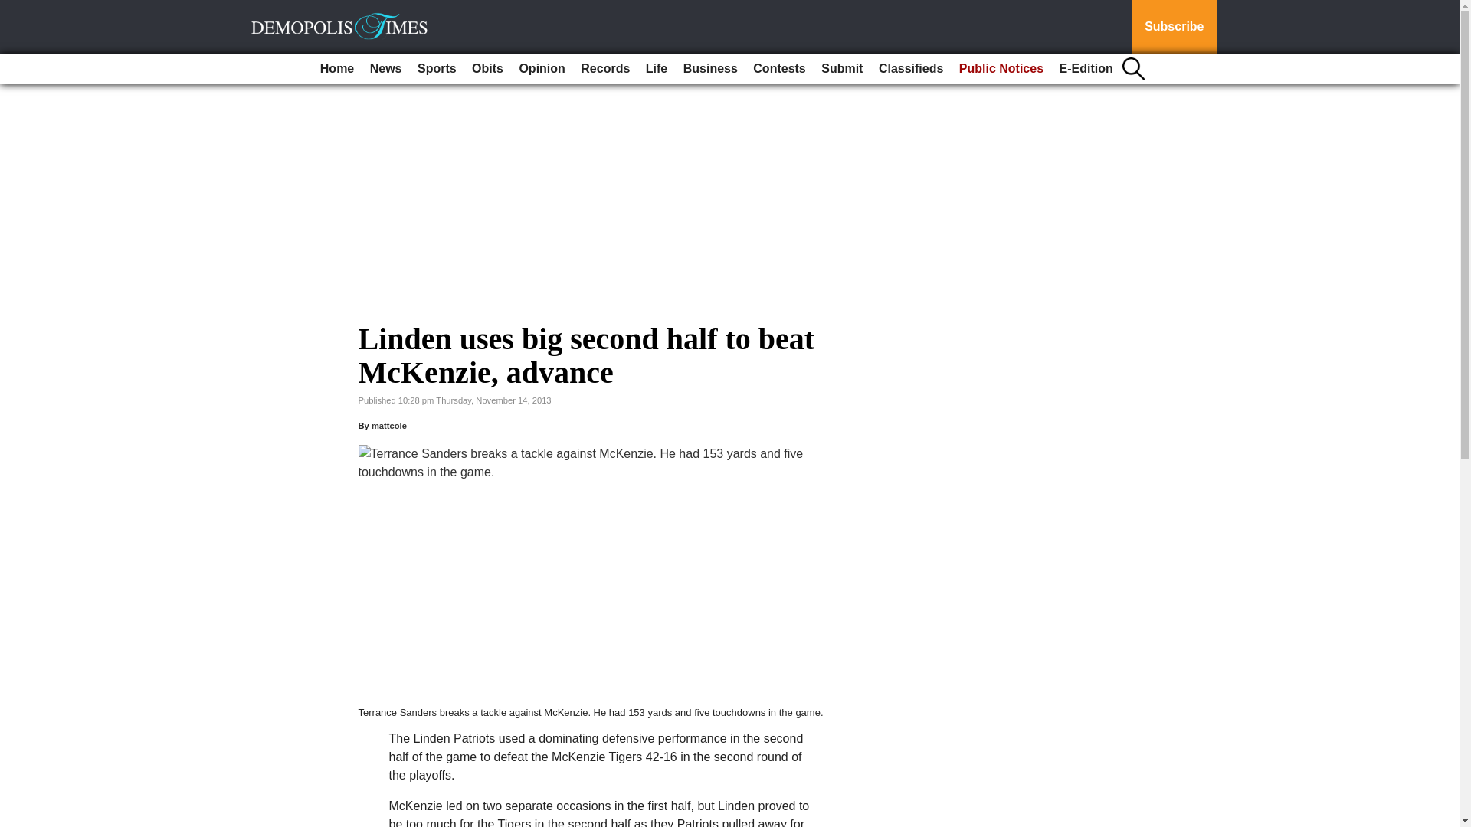  Describe the element at coordinates (541, 69) in the screenshot. I see `Opinion` at that location.